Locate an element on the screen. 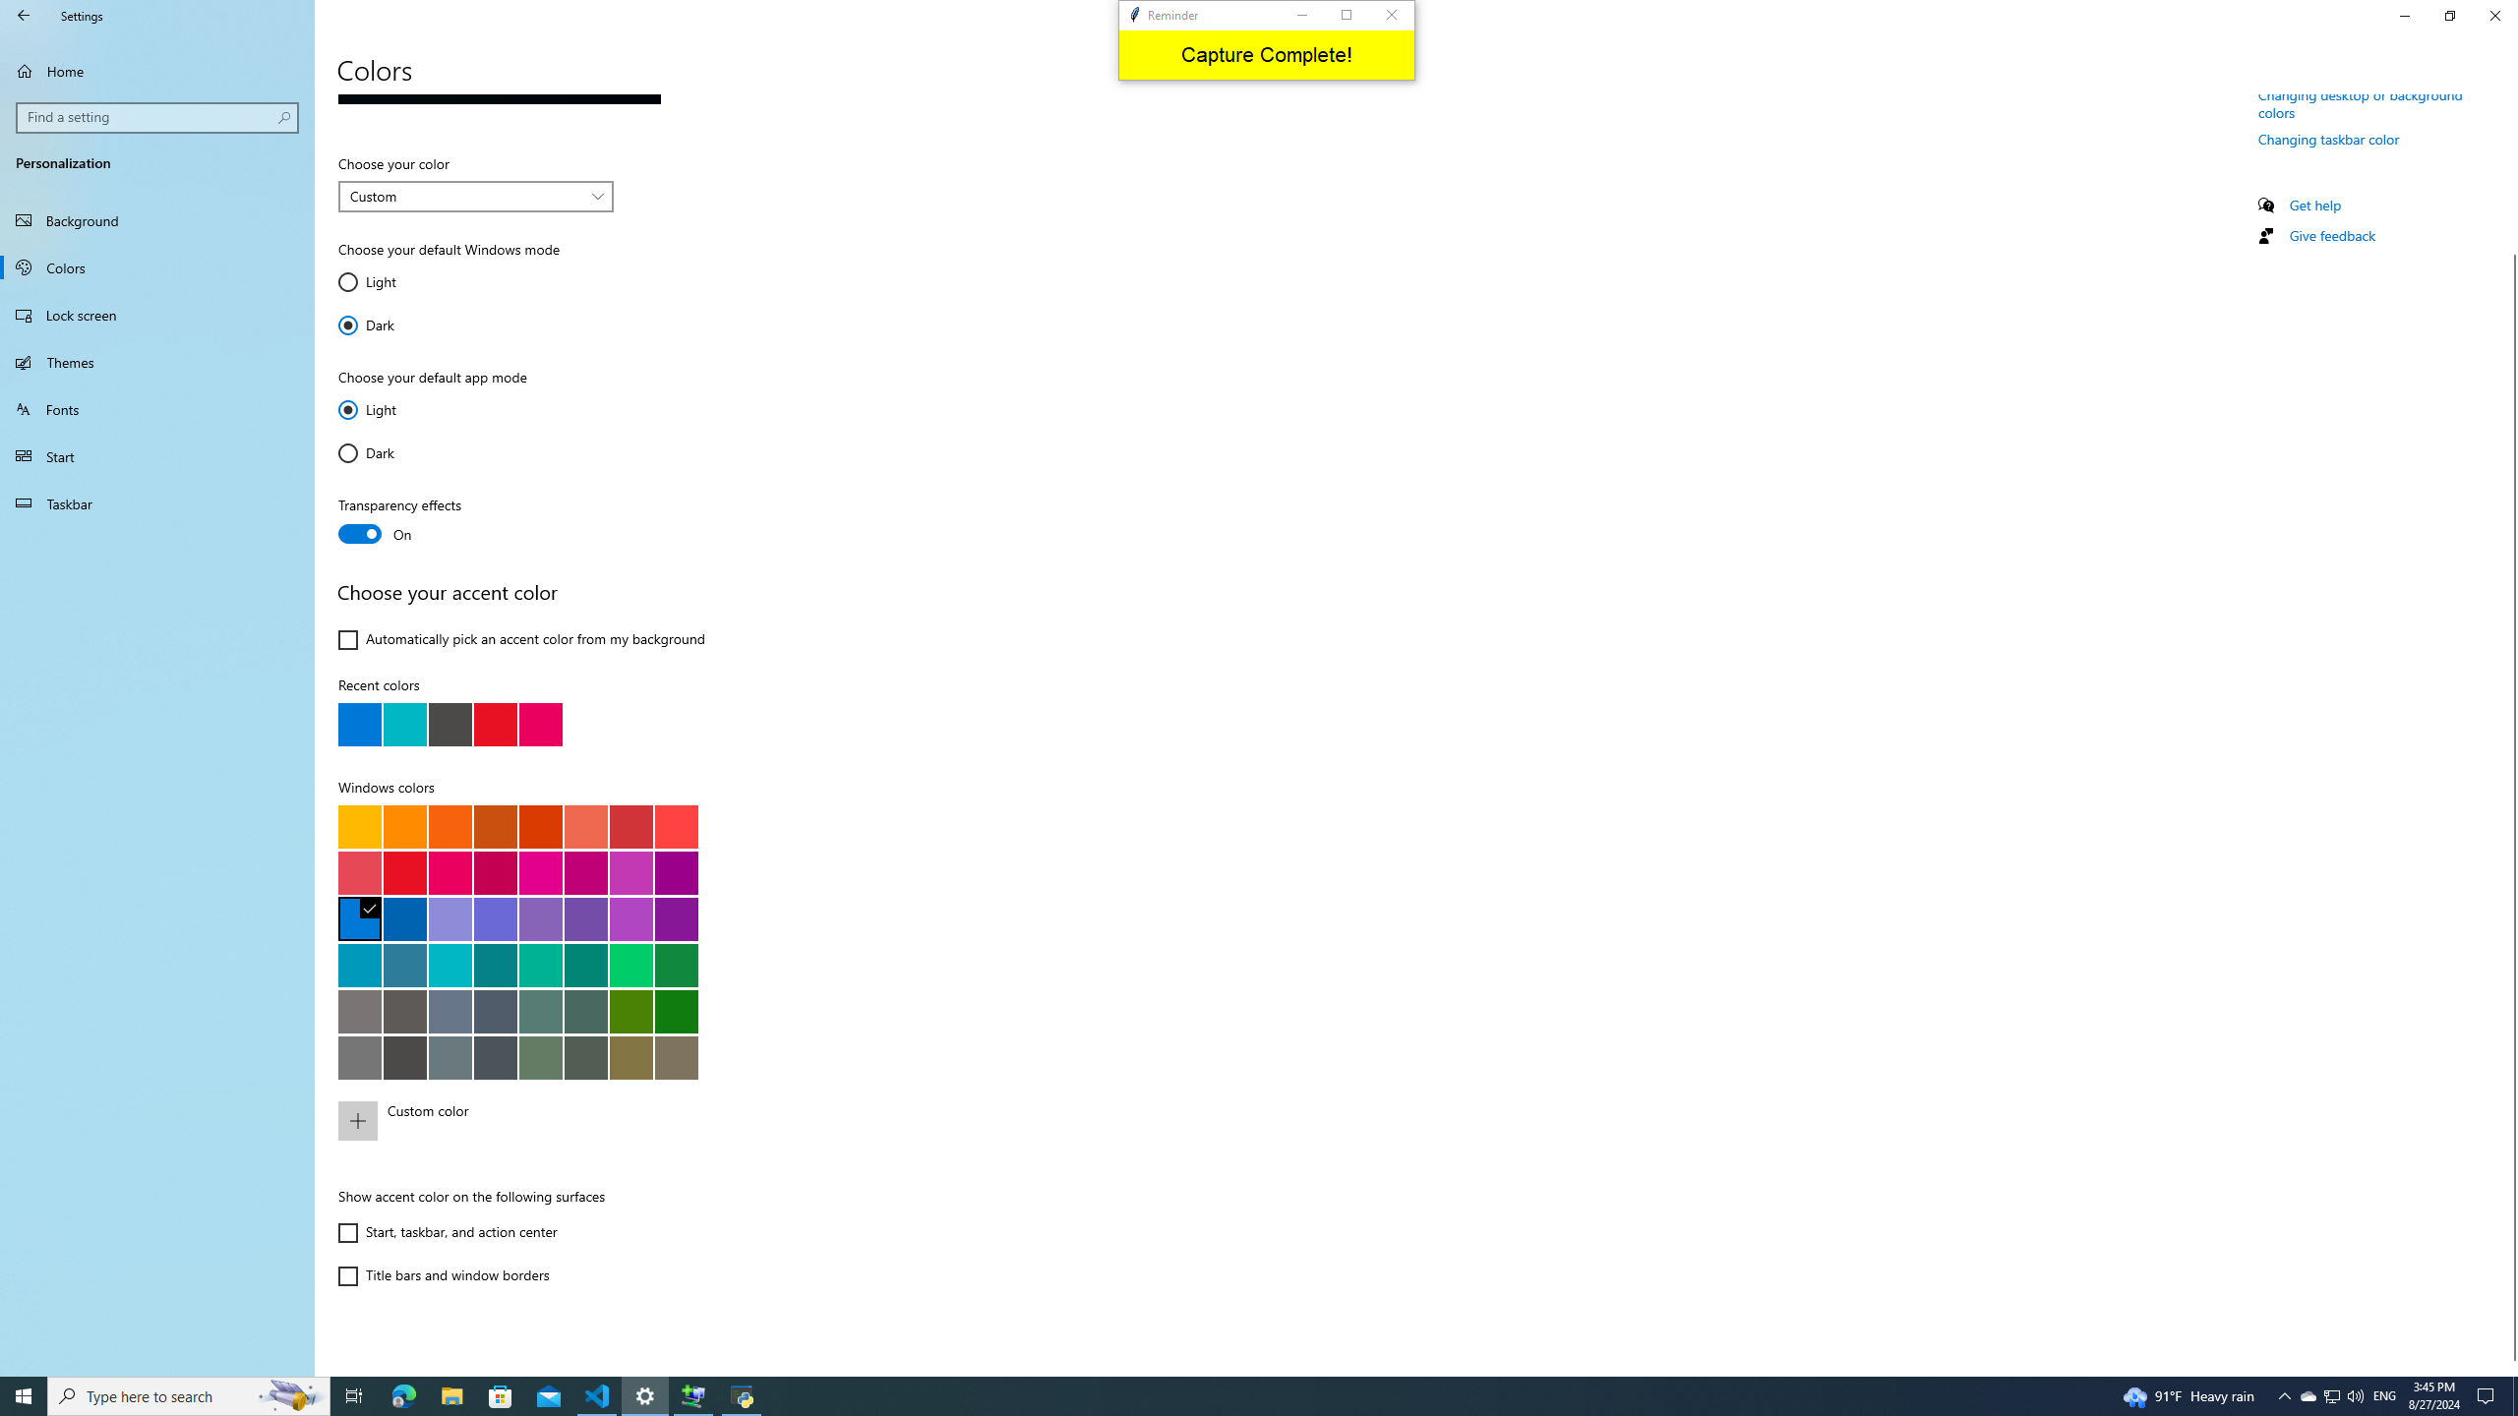 The width and height of the screenshot is (2518, 1416). Moss is located at coordinates (584, 1011).